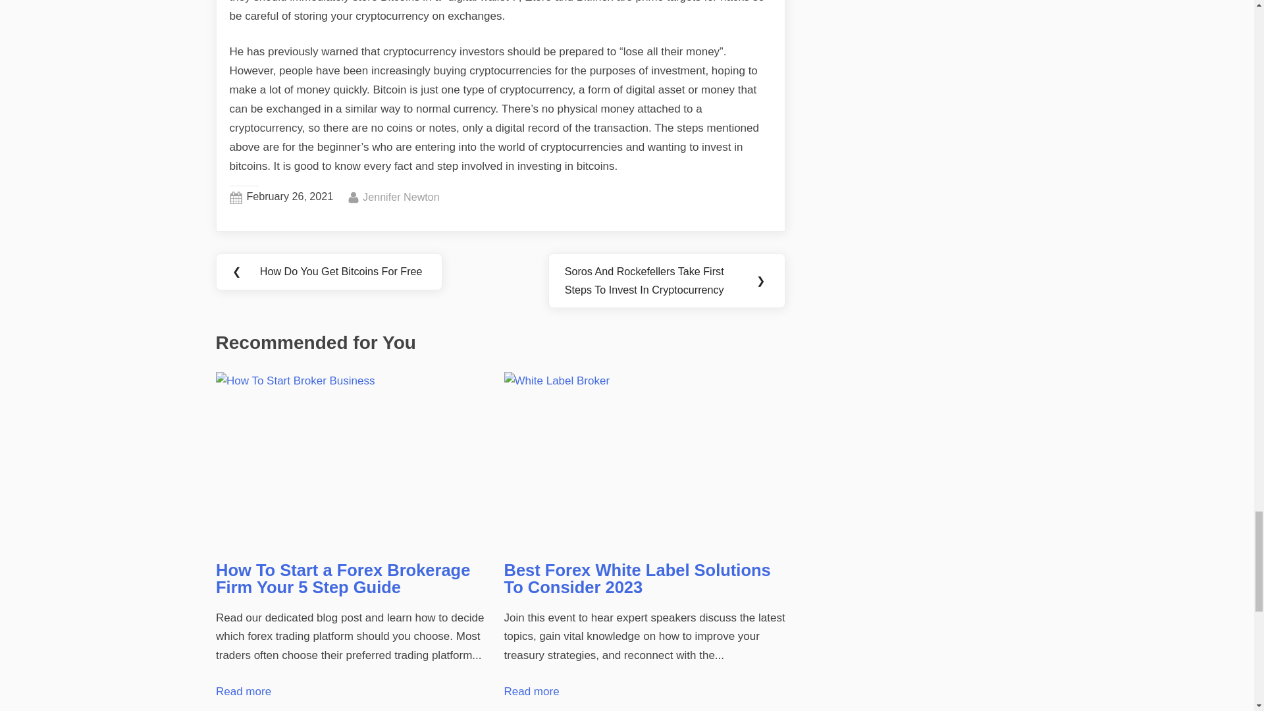 This screenshot has height=711, width=1264. Describe the element at coordinates (402, 197) in the screenshot. I see `How To Start a Forex Brokerage Firm Your 5 Step Guide` at that location.